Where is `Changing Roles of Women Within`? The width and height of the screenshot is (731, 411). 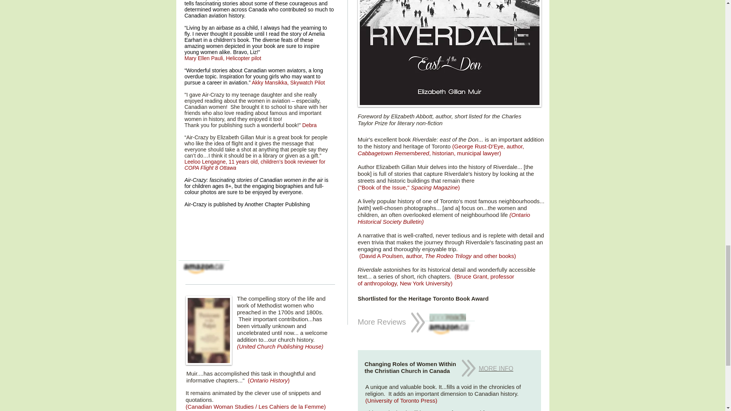 Changing Roles of Women Within is located at coordinates (410, 364).